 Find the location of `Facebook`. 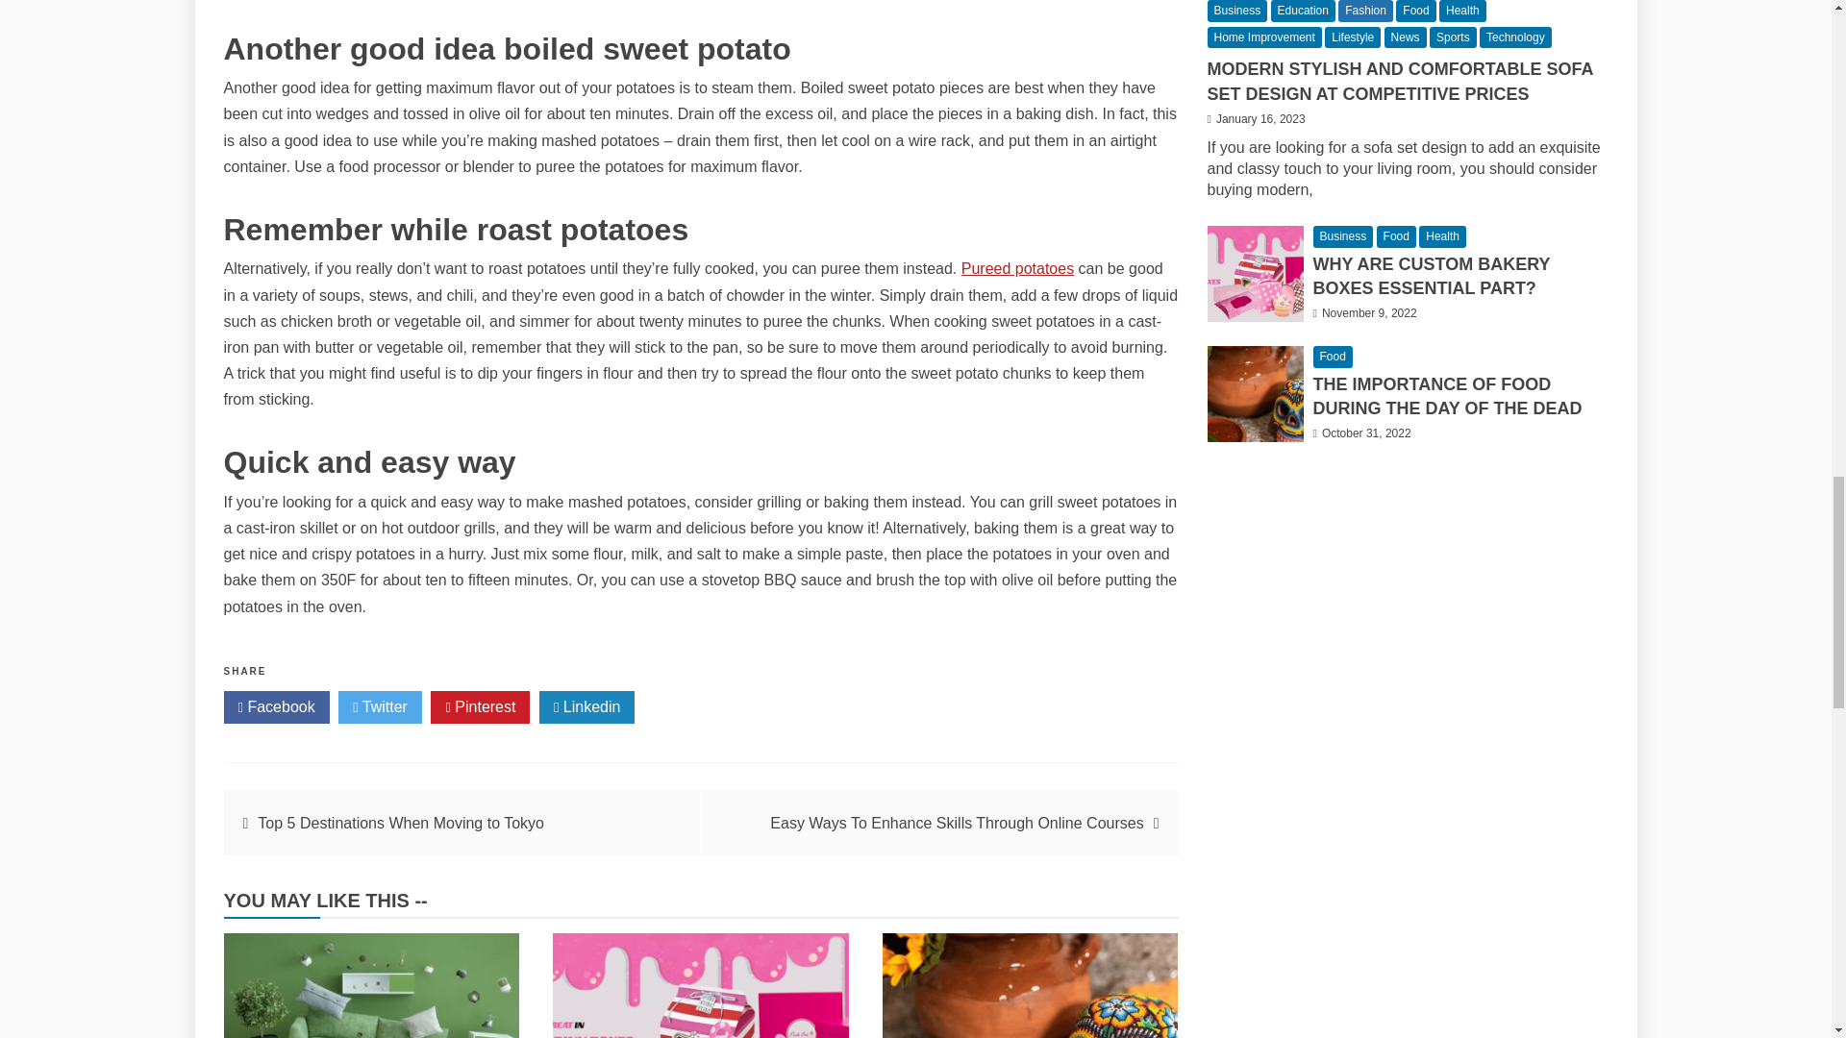

Facebook is located at coordinates (275, 707).